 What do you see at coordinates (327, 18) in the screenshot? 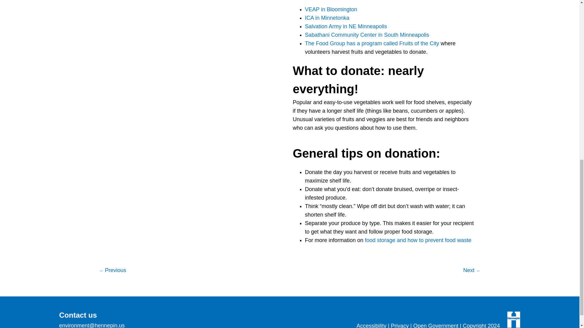
I see `ICA in Minnetonka` at bounding box center [327, 18].